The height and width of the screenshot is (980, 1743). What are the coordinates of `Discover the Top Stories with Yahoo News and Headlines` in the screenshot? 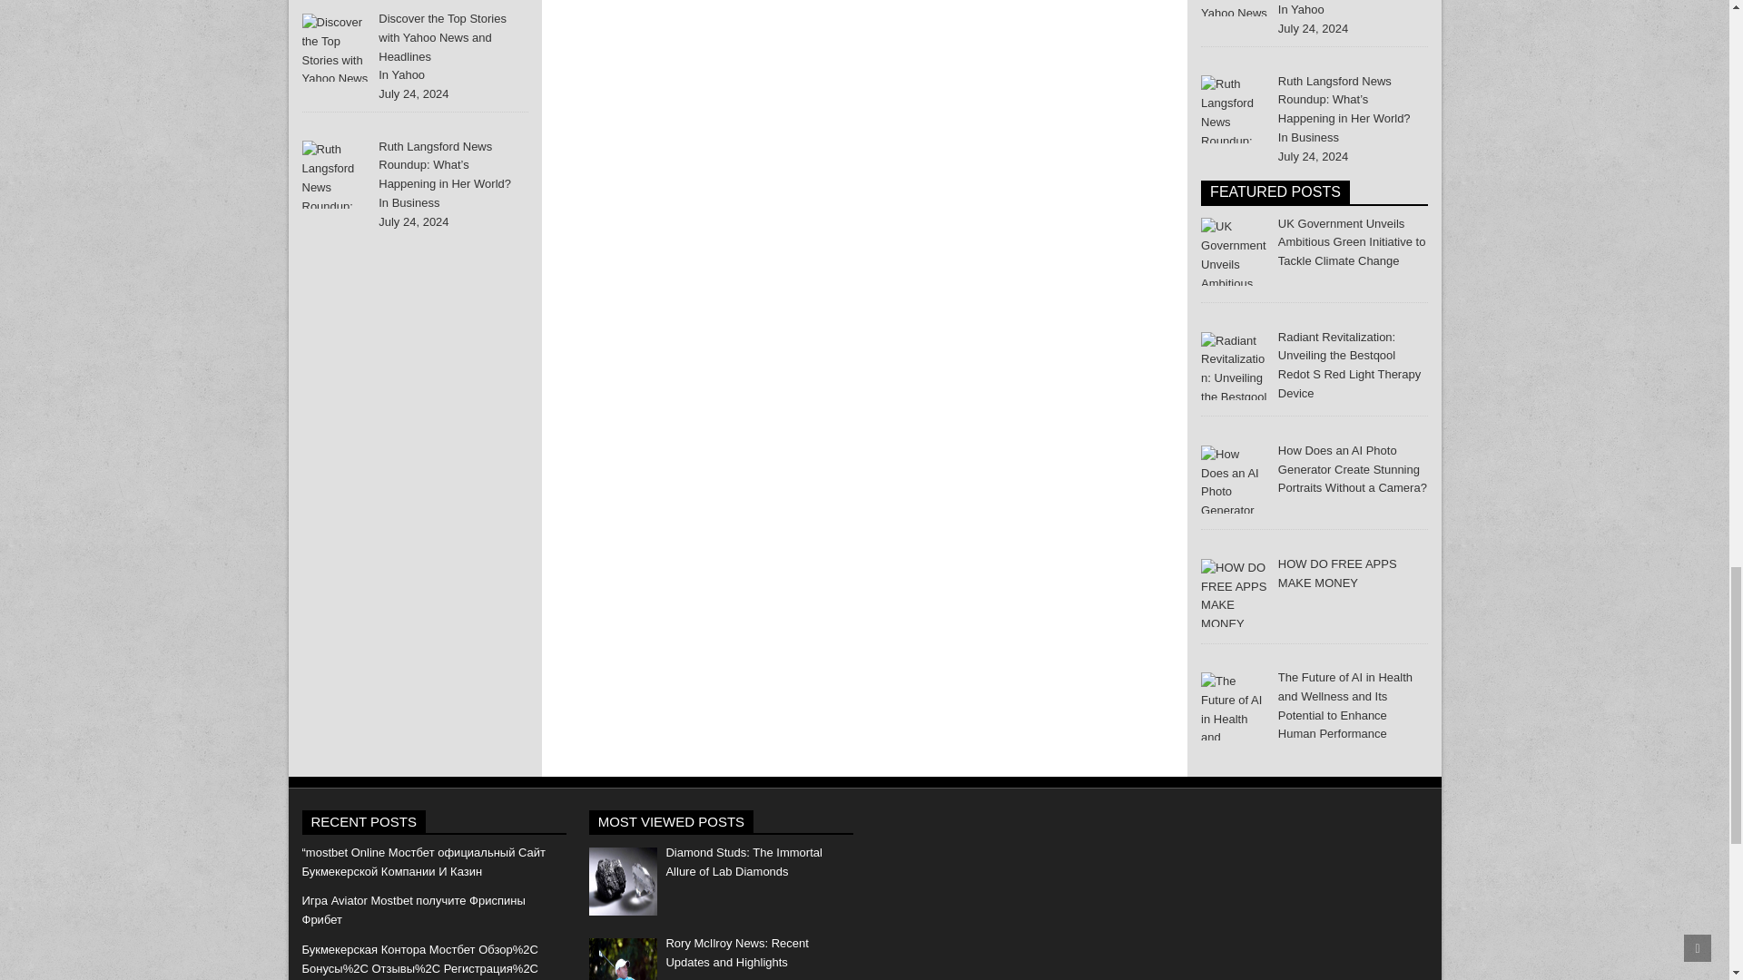 It's located at (442, 37).